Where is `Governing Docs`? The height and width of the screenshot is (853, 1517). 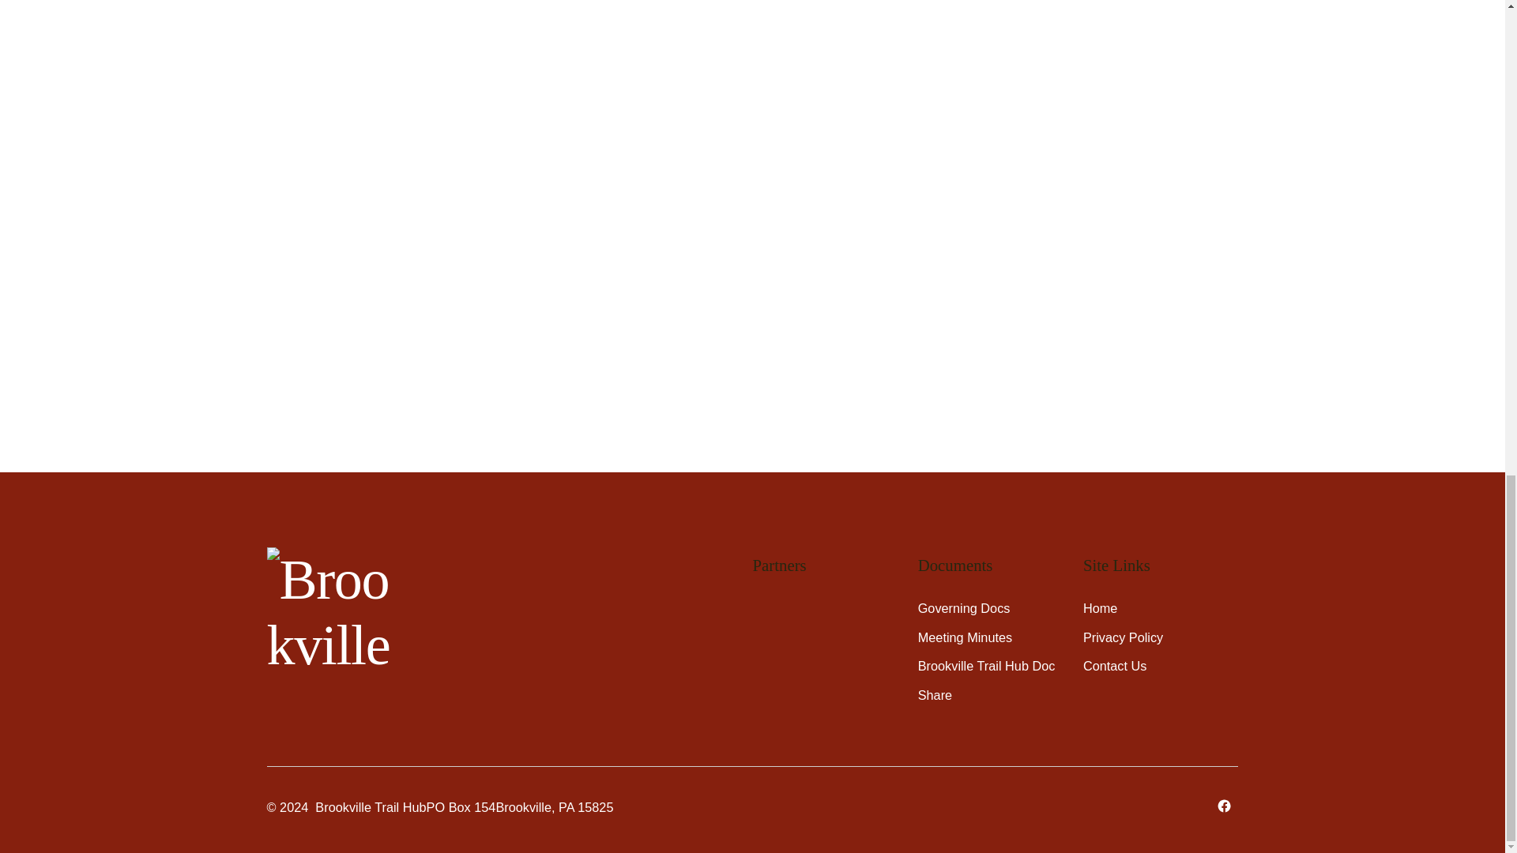
Governing Docs is located at coordinates (964, 608).